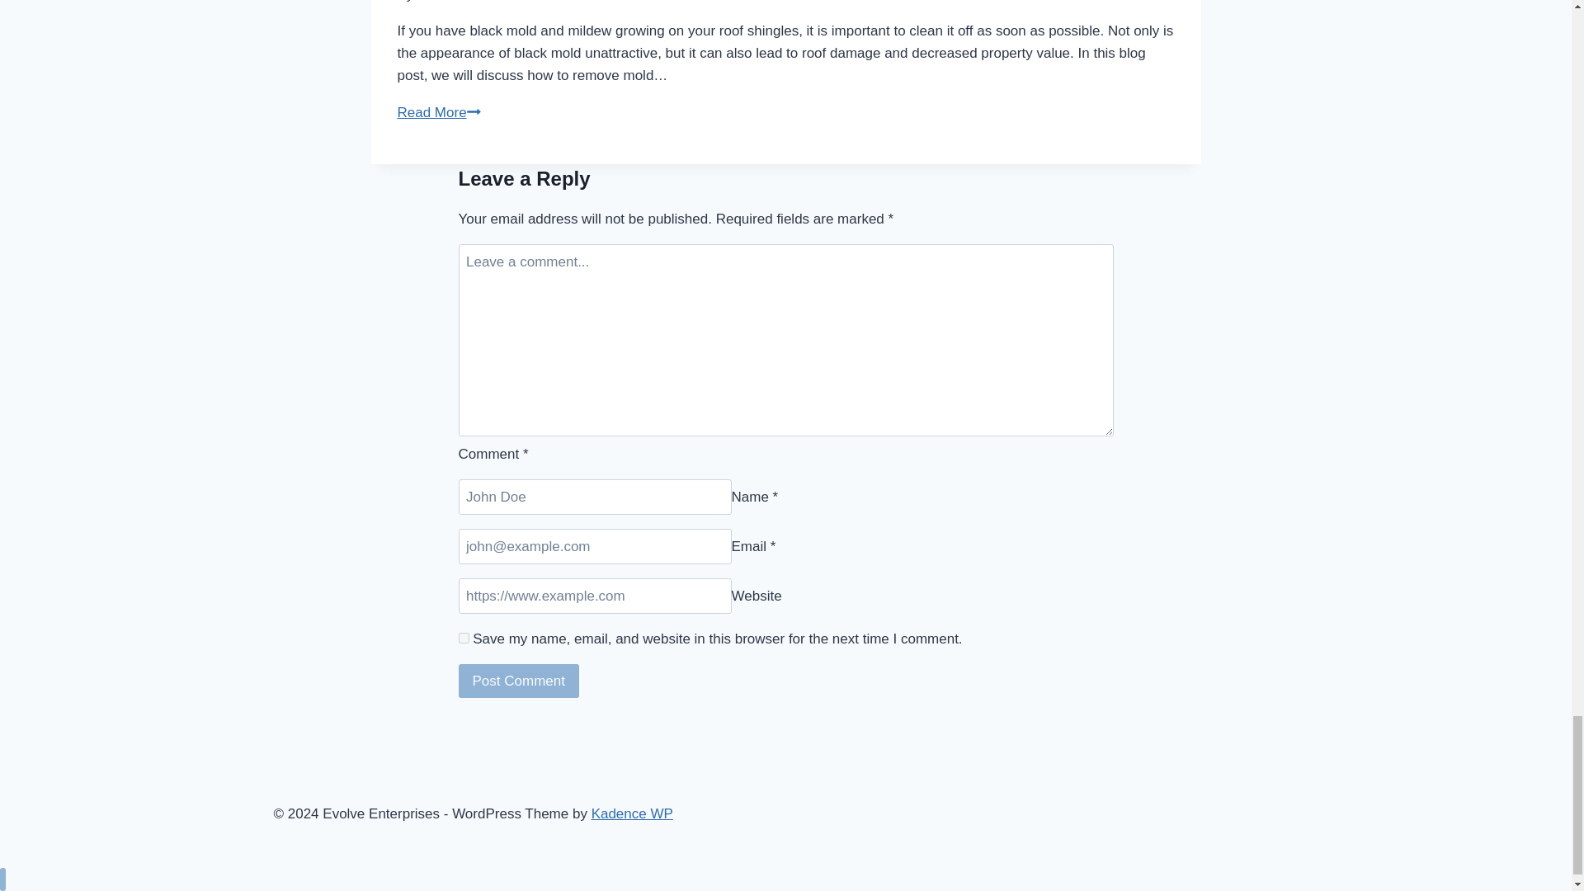 Image resolution: width=1584 pixels, height=891 pixels. Describe the element at coordinates (464, 637) in the screenshot. I see `yes` at that location.